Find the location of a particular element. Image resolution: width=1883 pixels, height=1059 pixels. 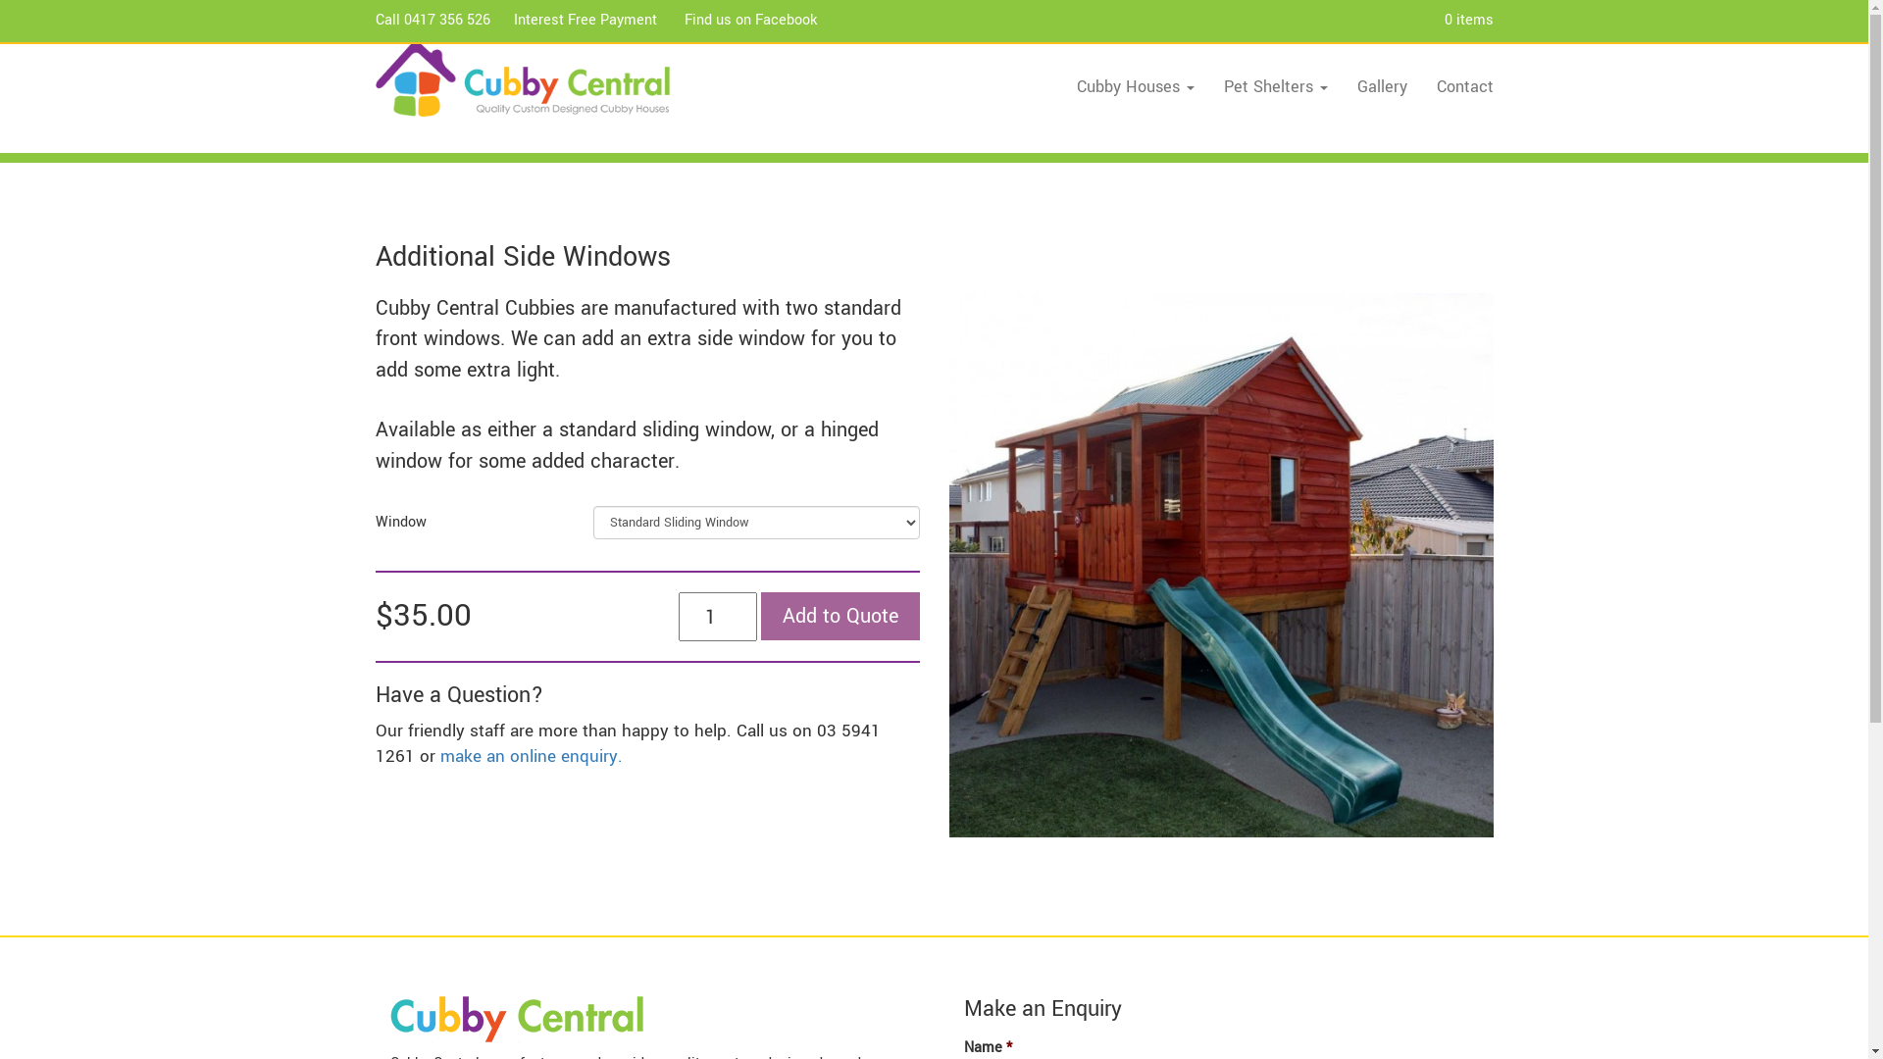

Interest Free Payment is located at coordinates (585, 20).